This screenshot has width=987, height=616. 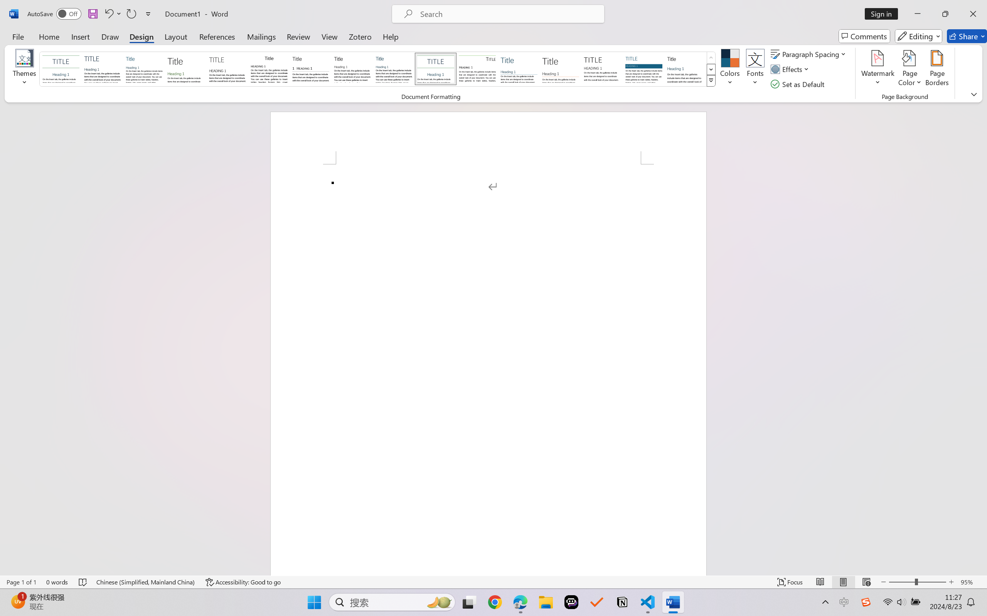 What do you see at coordinates (792, 69) in the screenshot?
I see `Effects` at bounding box center [792, 69].